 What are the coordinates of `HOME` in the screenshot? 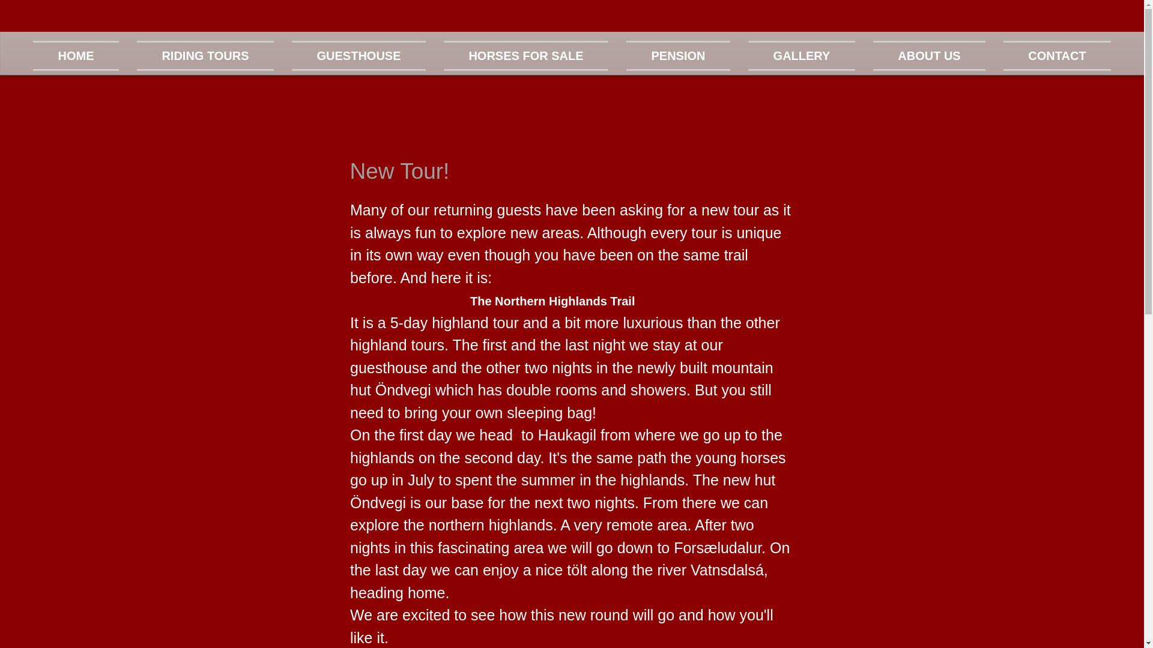 It's located at (80, 55).